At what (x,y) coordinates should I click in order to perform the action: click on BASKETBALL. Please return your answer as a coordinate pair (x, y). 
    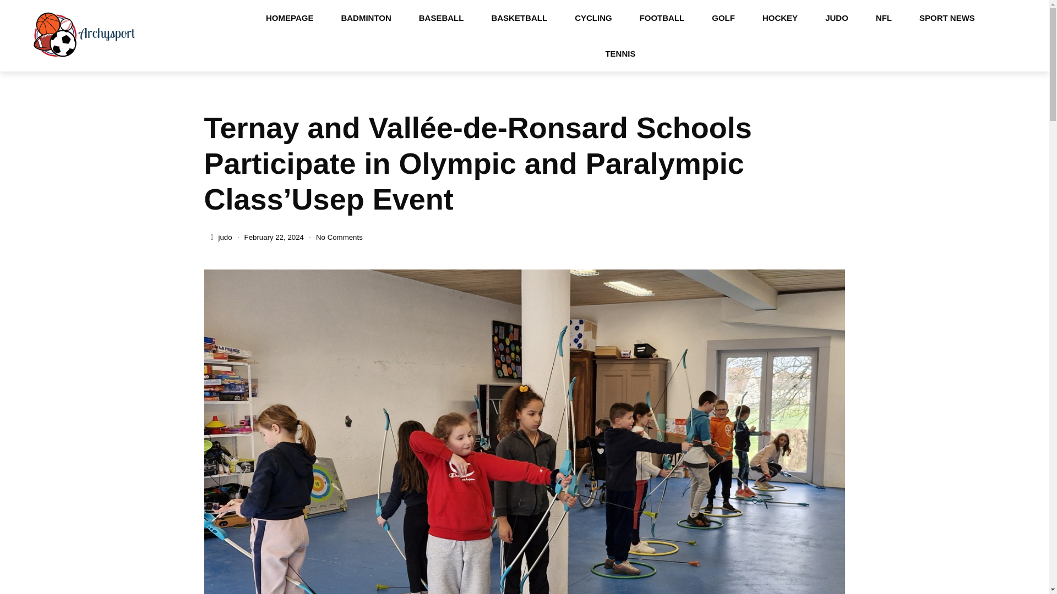
    Looking at the image, I should click on (519, 18).